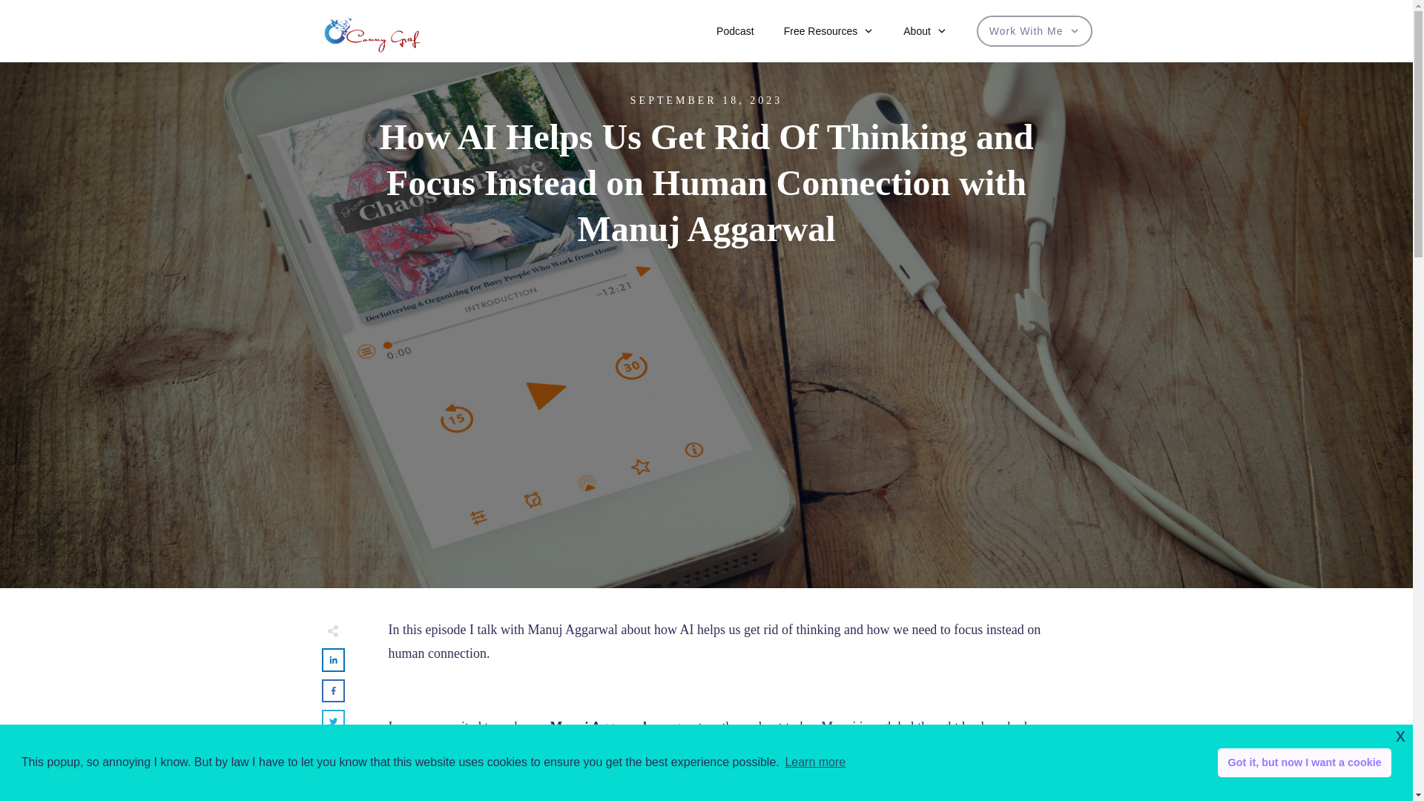 The height and width of the screenshot is (801, 1424). I want to click on Work With Me, so click(1034, 31).